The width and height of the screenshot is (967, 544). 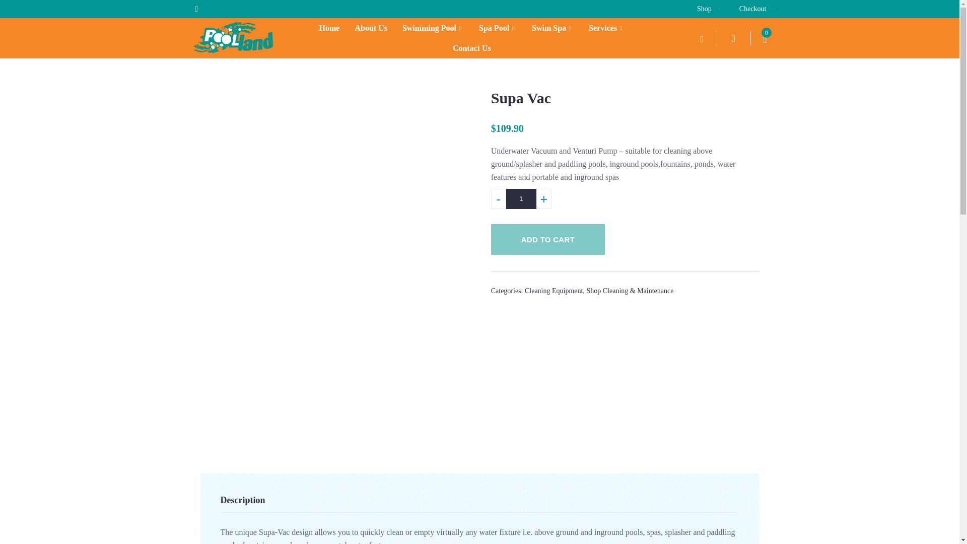 What do you see at coordinates (433, 28) in the screenshot?
I see `Swimming Pool` at bounding box center [433, 28].